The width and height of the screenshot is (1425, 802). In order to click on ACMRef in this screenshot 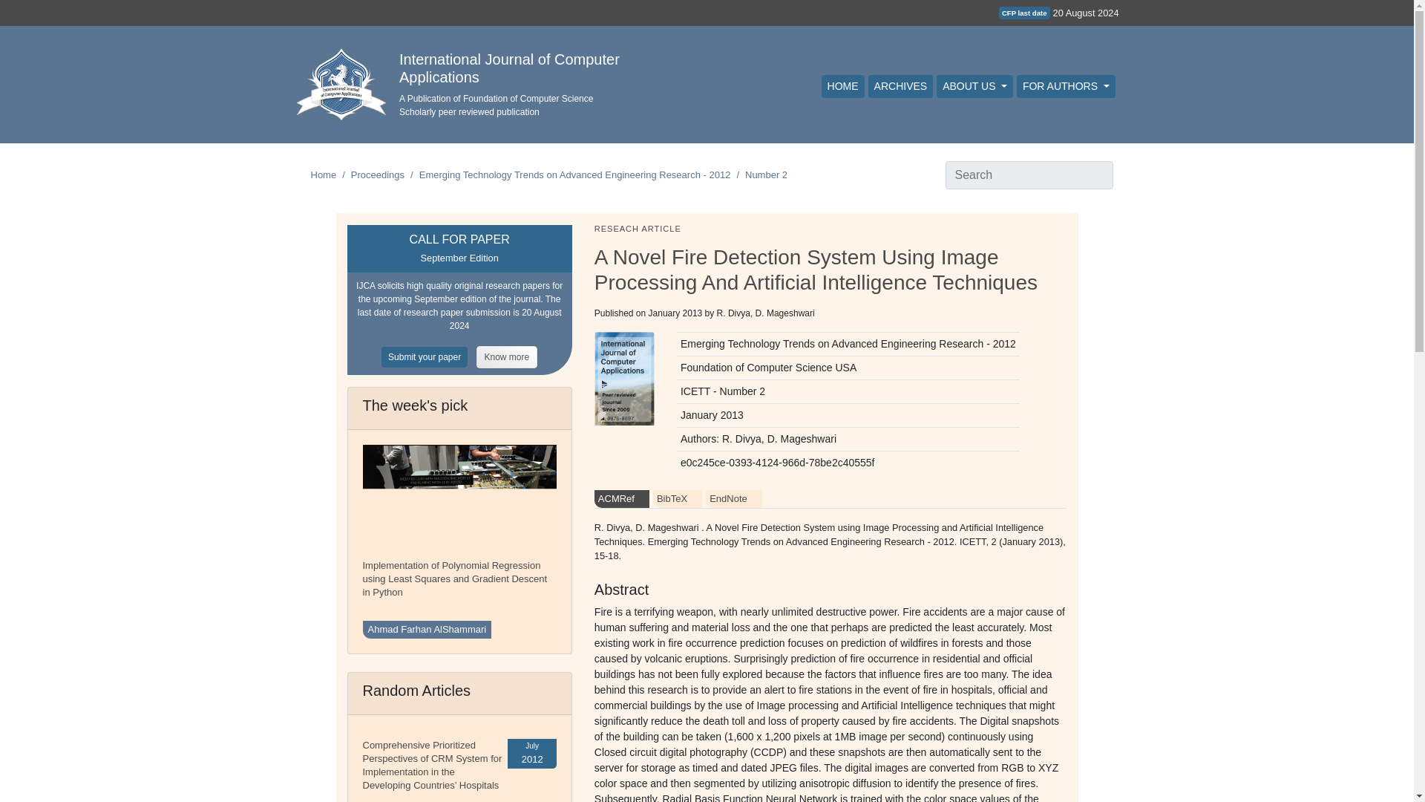, I will do `click(622, 498)`.